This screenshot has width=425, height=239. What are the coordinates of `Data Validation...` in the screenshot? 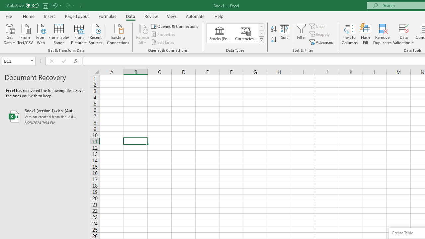 It's located at (404, 34).